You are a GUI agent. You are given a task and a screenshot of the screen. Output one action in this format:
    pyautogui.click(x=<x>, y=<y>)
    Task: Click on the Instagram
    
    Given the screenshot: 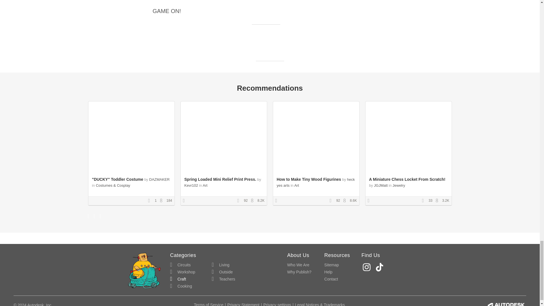 What is the action you would take?
    pyautogui.click(x=367, y=267)
    